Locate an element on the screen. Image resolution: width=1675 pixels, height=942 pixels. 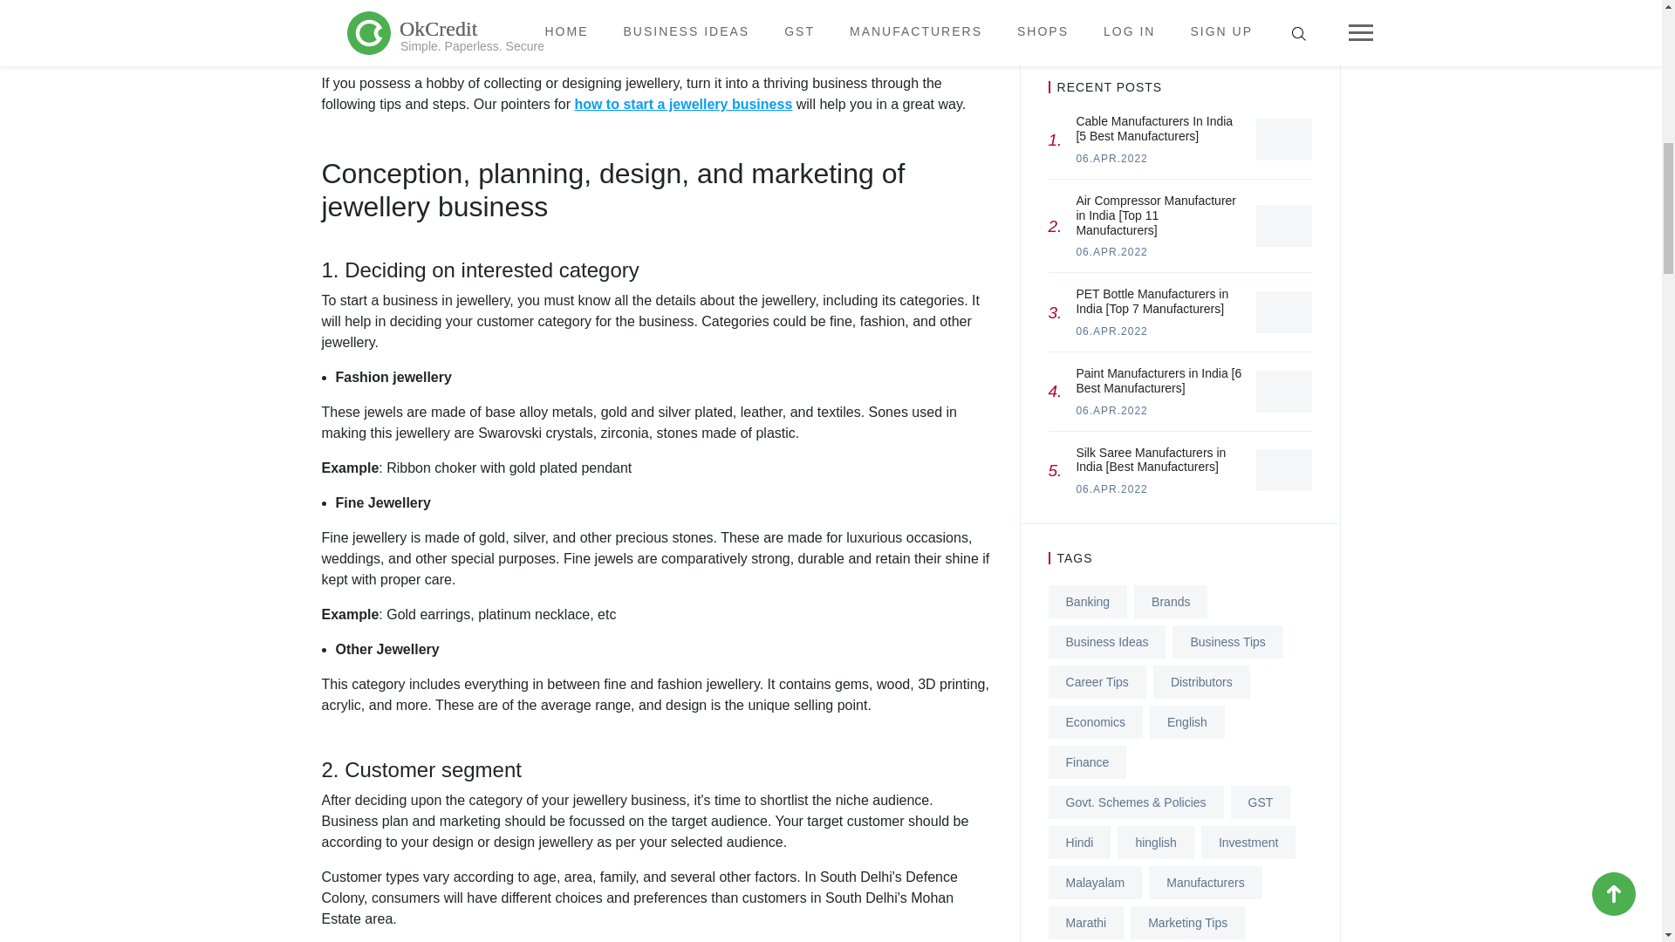
06 April 2022 is located at coordinates (1111, 159).